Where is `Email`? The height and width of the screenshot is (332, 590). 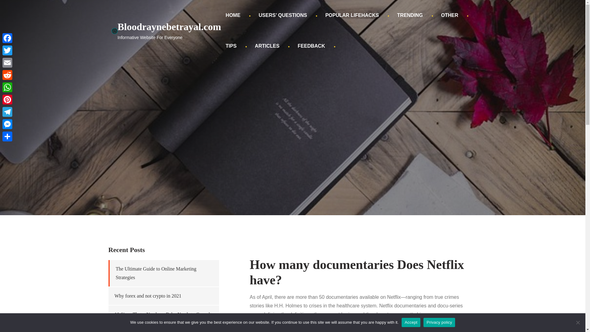 Email is located at coordinates (7, 62).